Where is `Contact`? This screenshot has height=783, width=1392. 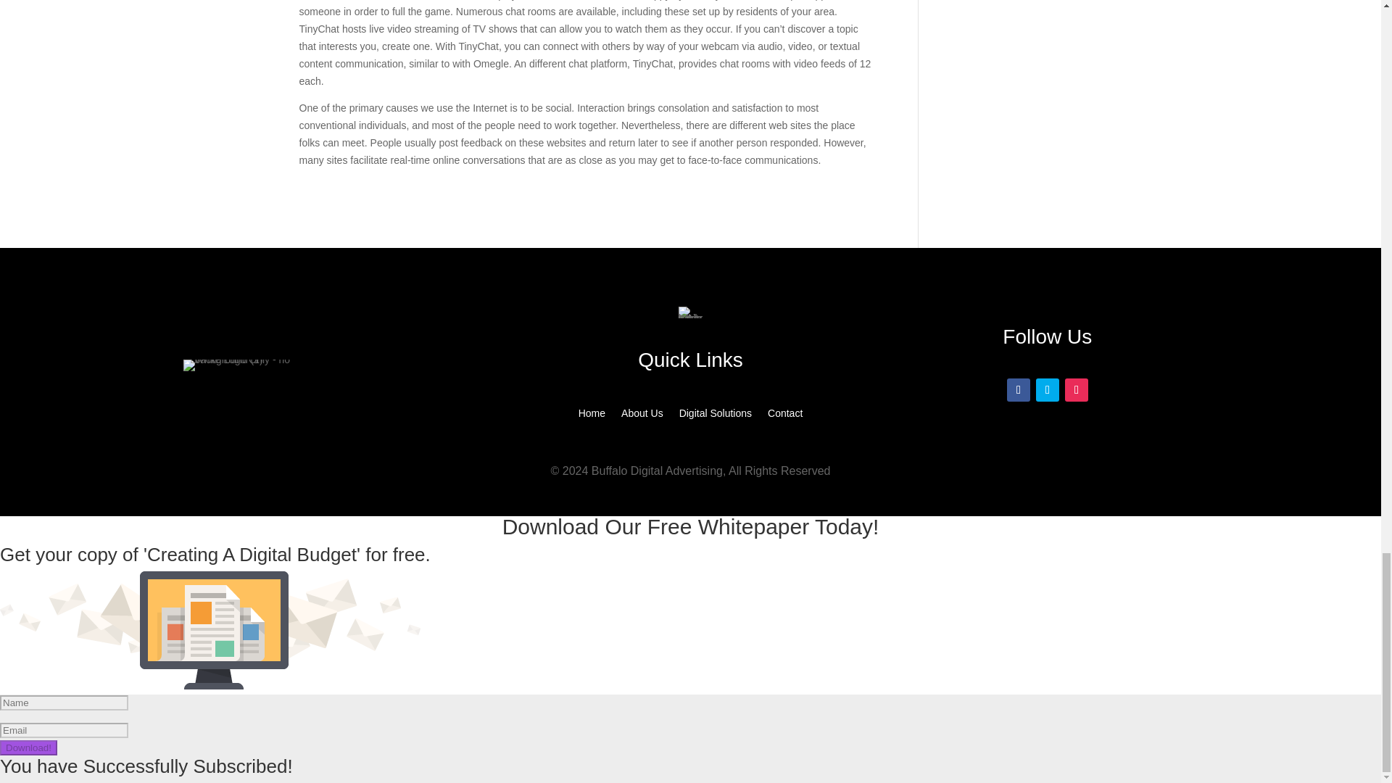
Contact is located at coordinates (785, 416).